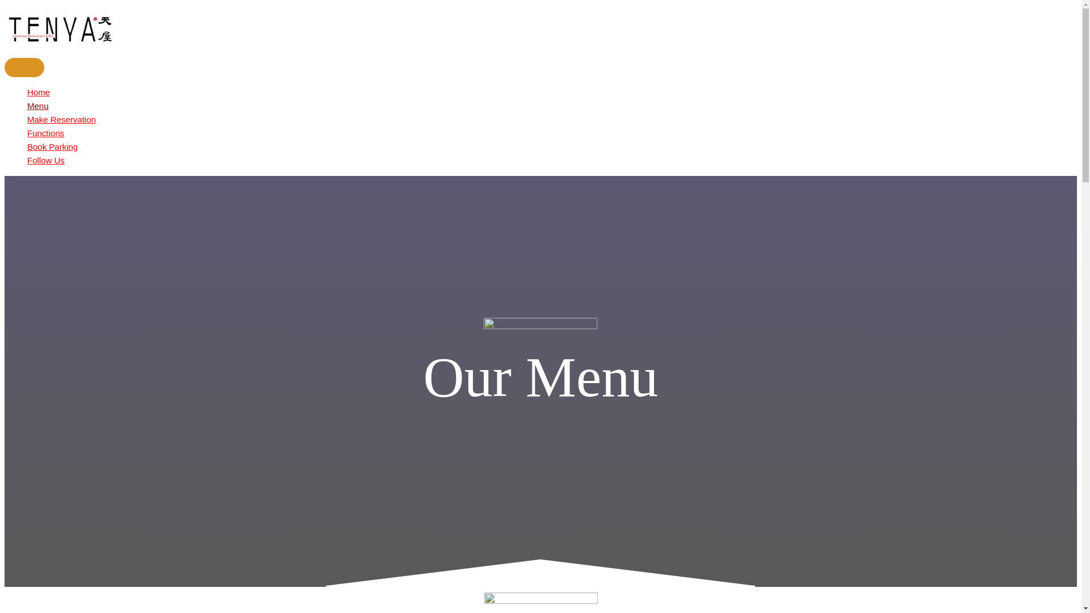 This screenshot has width=1090, height=613. What do you see at coordinates (368, 106) in the screenshot?
I see `Menu` at bounding box center [368, 106].